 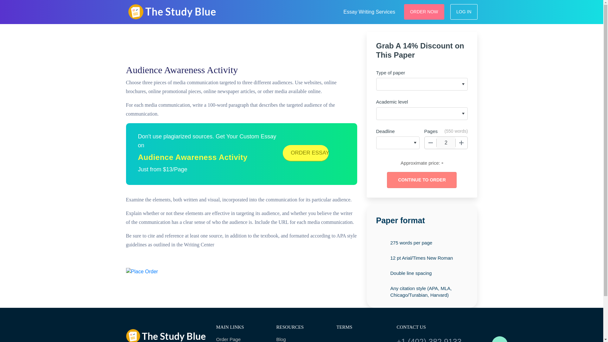 I want to click on LOG IN, so click(x=464, y=11).